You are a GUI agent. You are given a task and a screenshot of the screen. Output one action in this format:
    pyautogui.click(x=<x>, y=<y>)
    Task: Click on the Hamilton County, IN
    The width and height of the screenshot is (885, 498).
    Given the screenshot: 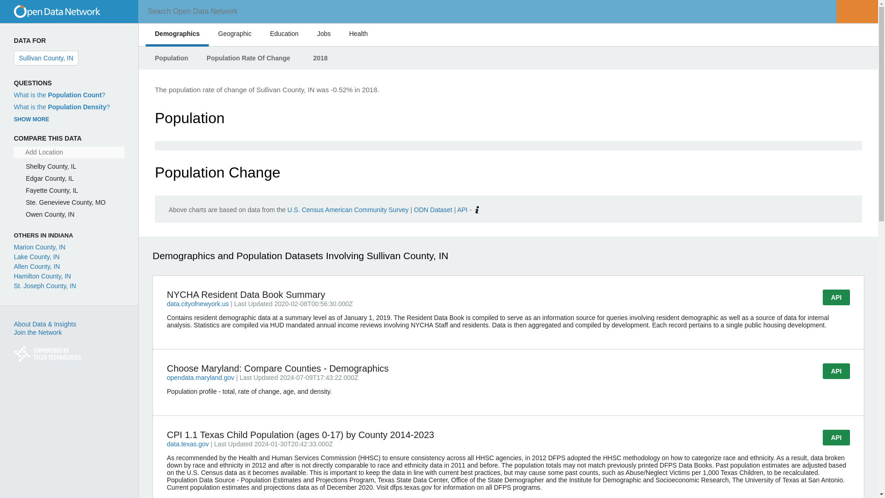 What is the action you would take?
    pyautogui.click(x=42, y=276)
    